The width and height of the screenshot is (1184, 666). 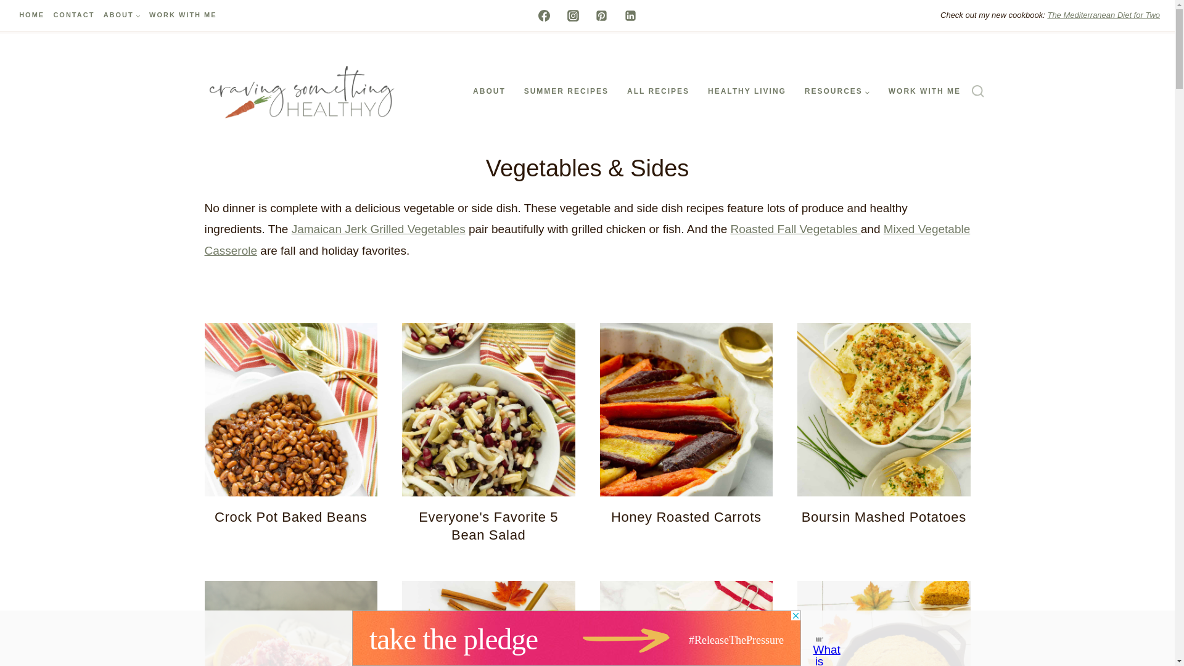 I want to click on ABOUT, so click(x=122, y=15).